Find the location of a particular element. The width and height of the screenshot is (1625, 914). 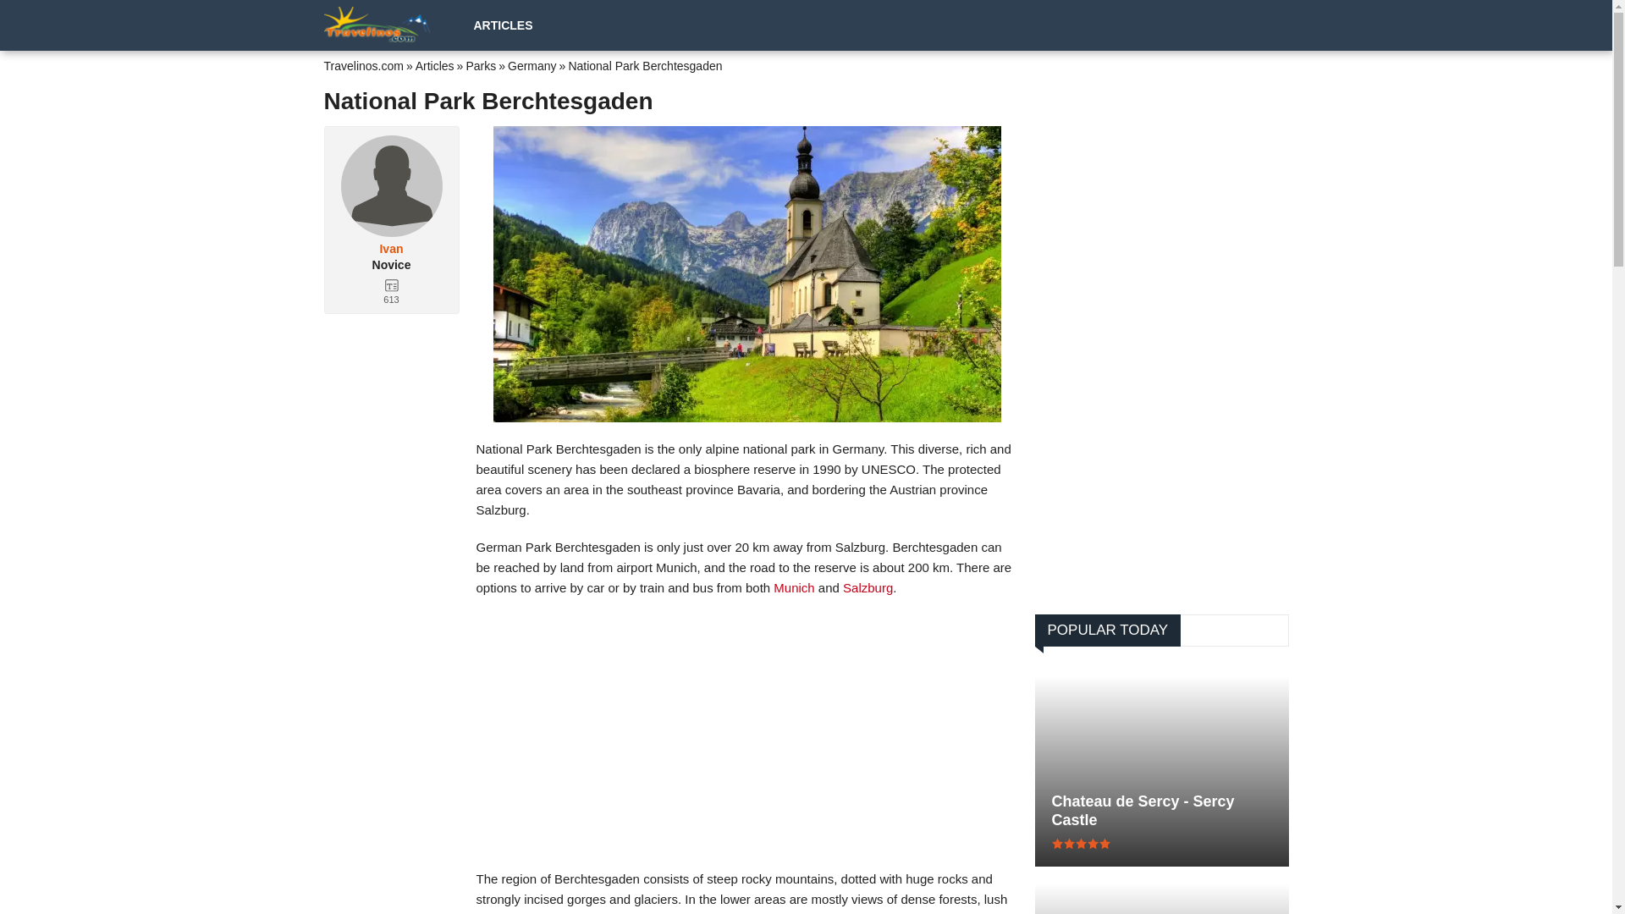

ARTICLES is located at coordinates (503, 25).